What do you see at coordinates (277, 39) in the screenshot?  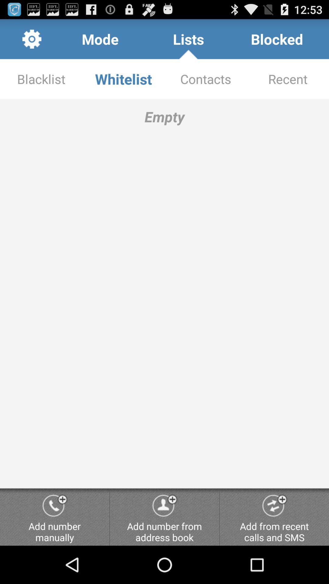 I see `flip until the blocked app` at bounding box center [277, 39].